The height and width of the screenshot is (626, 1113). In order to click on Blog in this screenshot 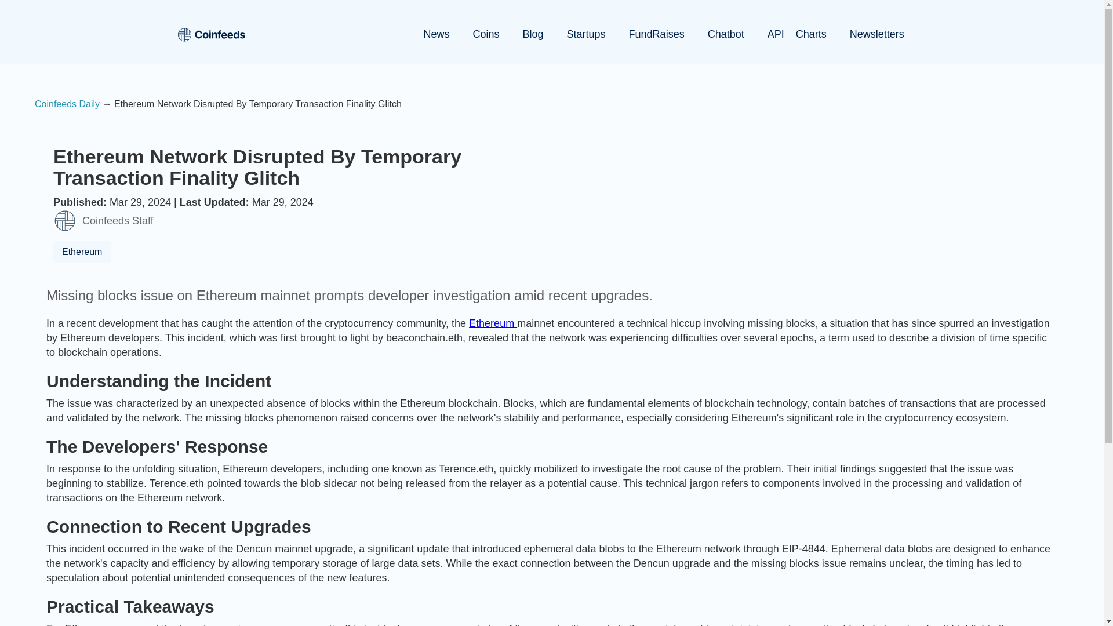, I will do `click(533, 35)`.